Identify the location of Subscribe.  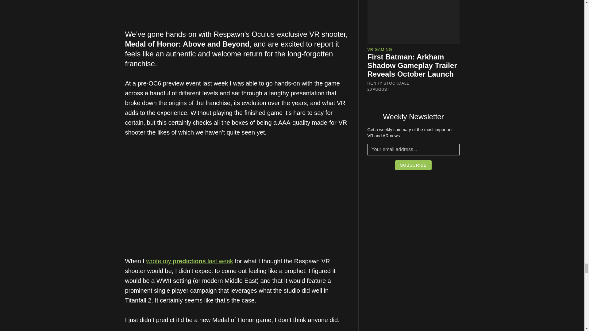
(414, 165).